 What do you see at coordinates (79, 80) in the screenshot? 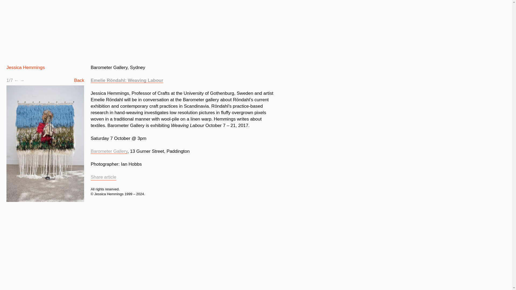
I see `Back` at bounding box center [79, 80].